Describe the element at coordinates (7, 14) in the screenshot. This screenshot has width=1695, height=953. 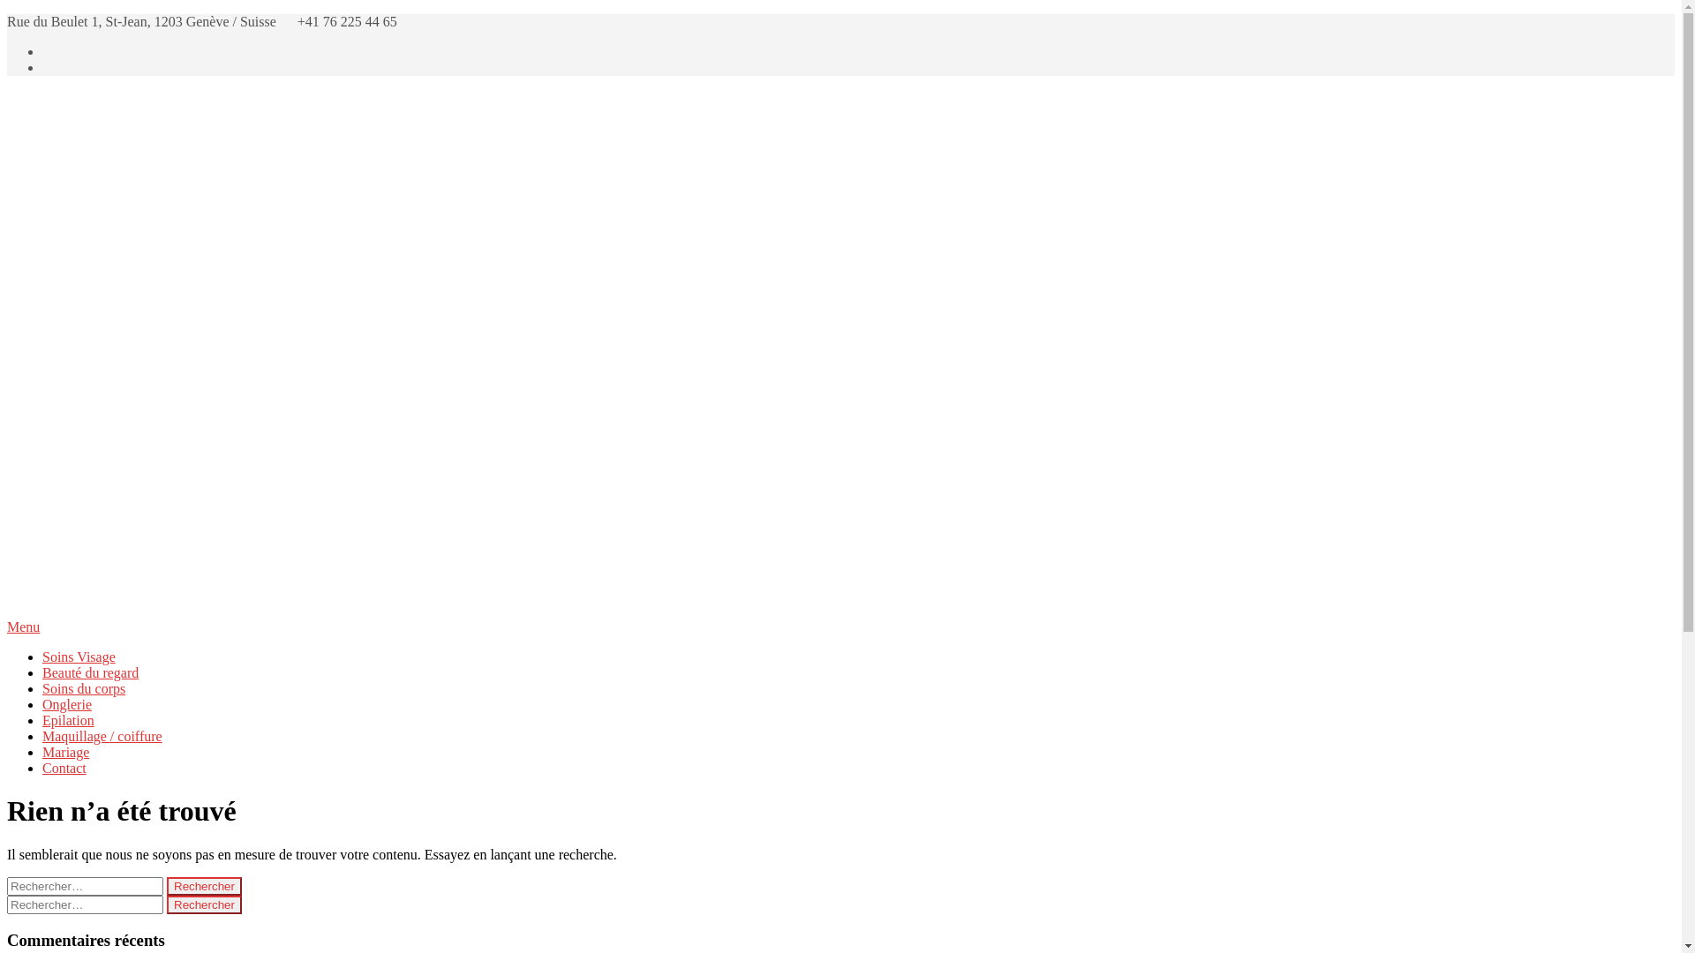
I see `Skip to the content` at that location.